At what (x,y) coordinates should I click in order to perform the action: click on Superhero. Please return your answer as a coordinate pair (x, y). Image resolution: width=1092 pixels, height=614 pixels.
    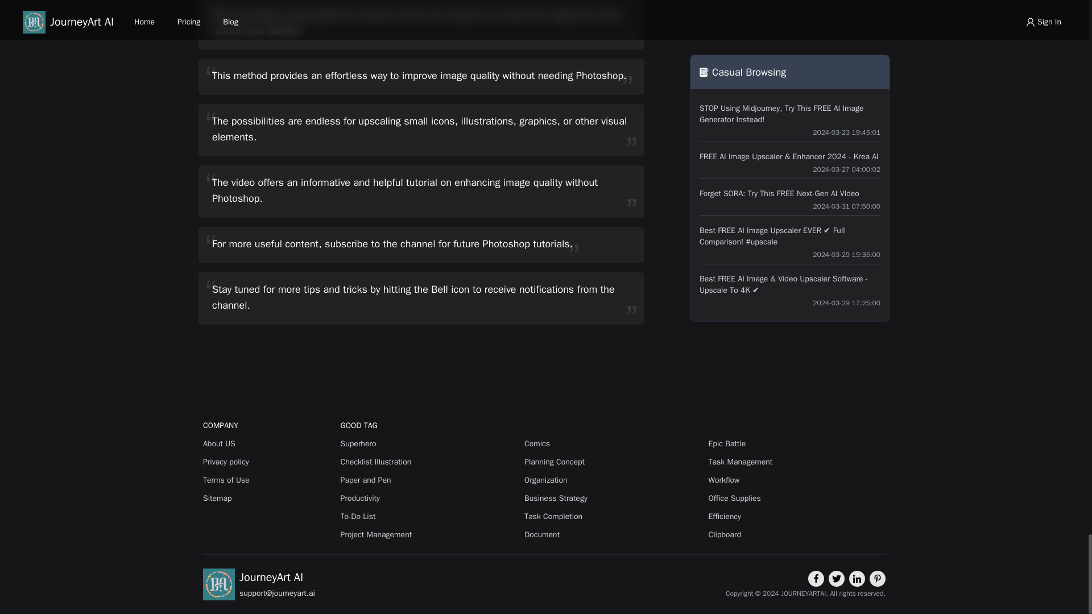
    Looking at the image, I should click on (429, 443).